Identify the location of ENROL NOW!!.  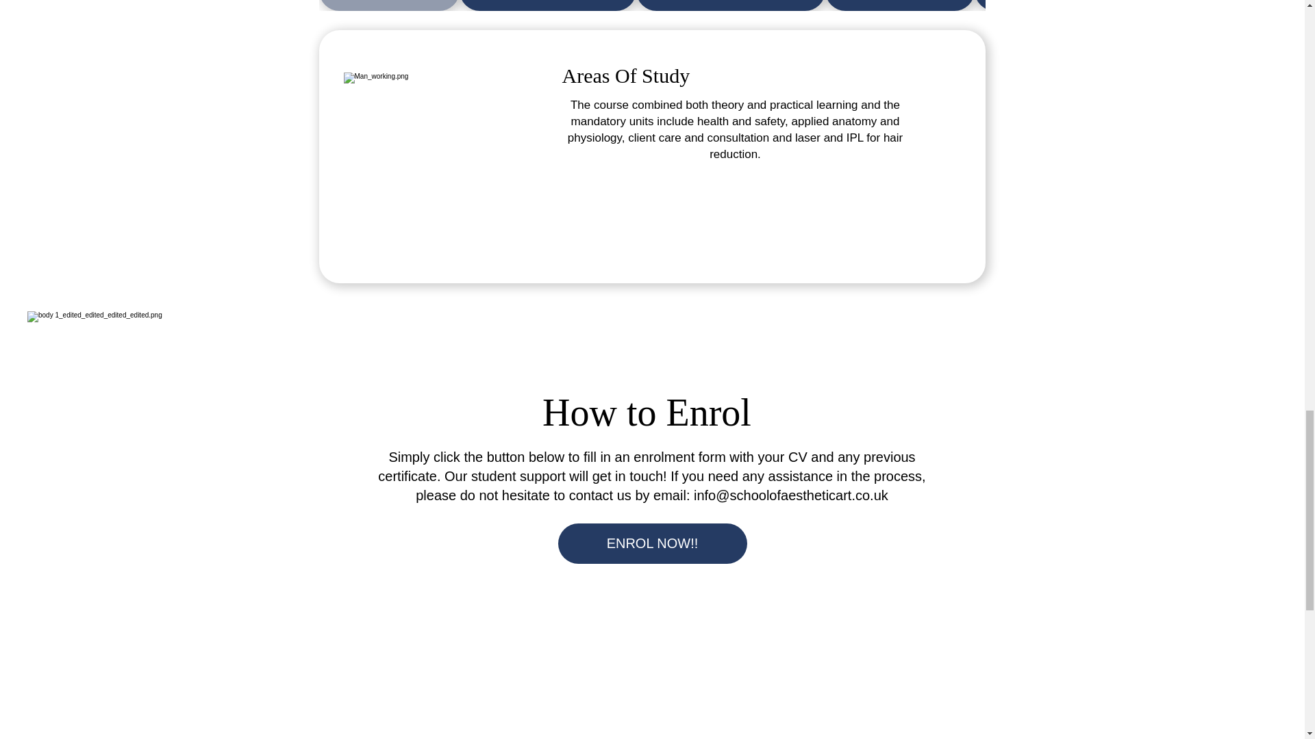
(652, 543).